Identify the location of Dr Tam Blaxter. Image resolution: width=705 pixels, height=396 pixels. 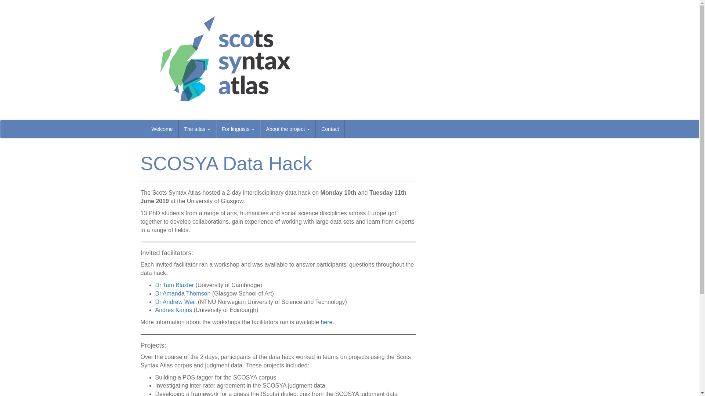
(174, 285).